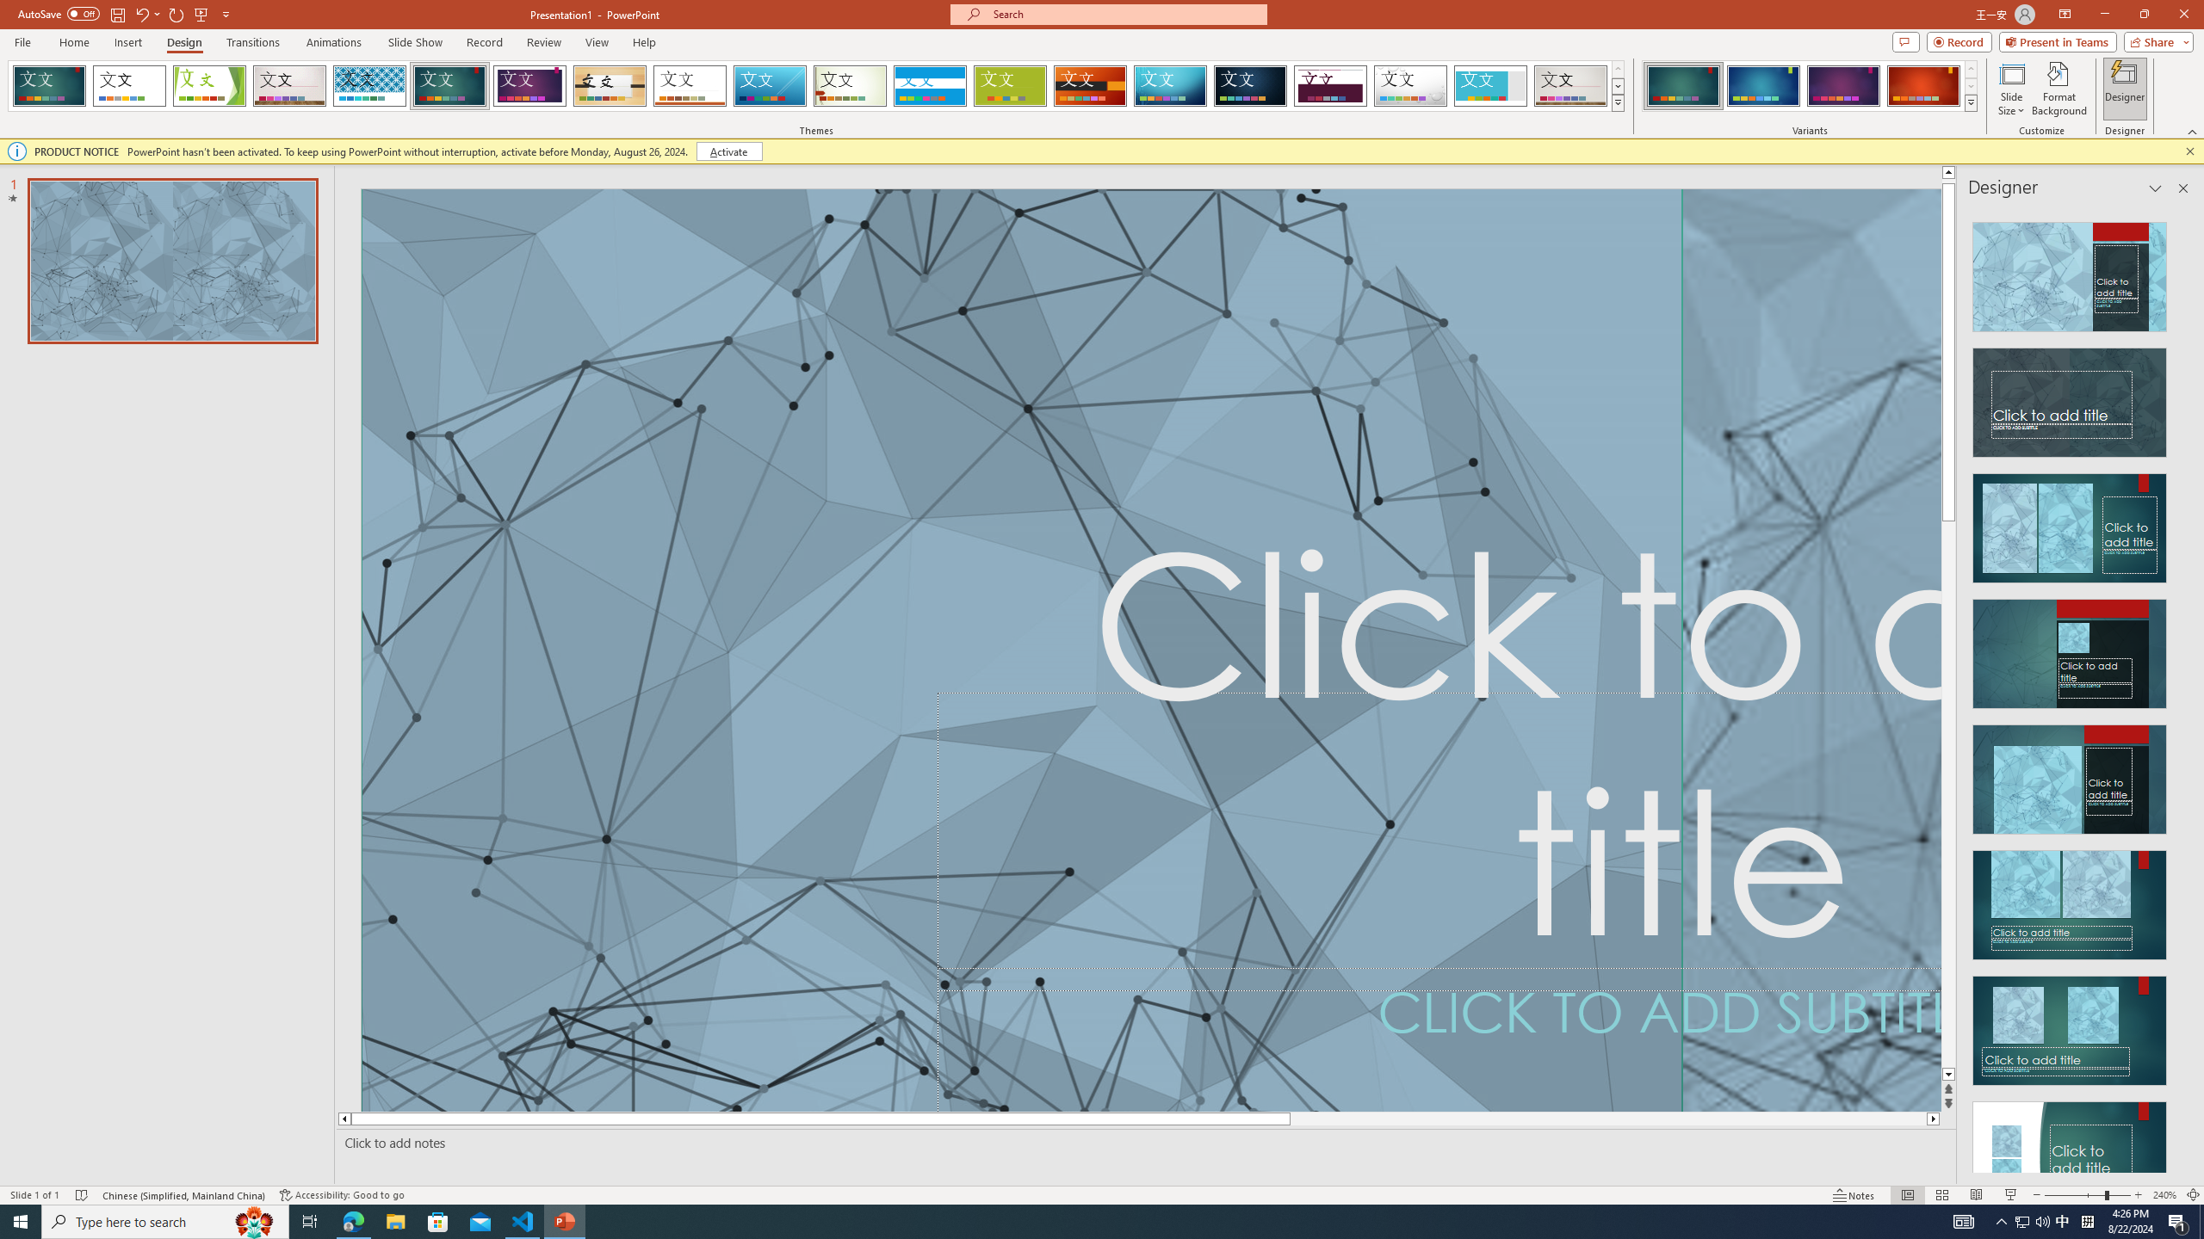 This screenshot has width=2204, height=1239. What do you see at coordinates (2070, 272) in the screenshot?
I see `Recommended Design: Design Idea` at bounding box center [2070, 272].